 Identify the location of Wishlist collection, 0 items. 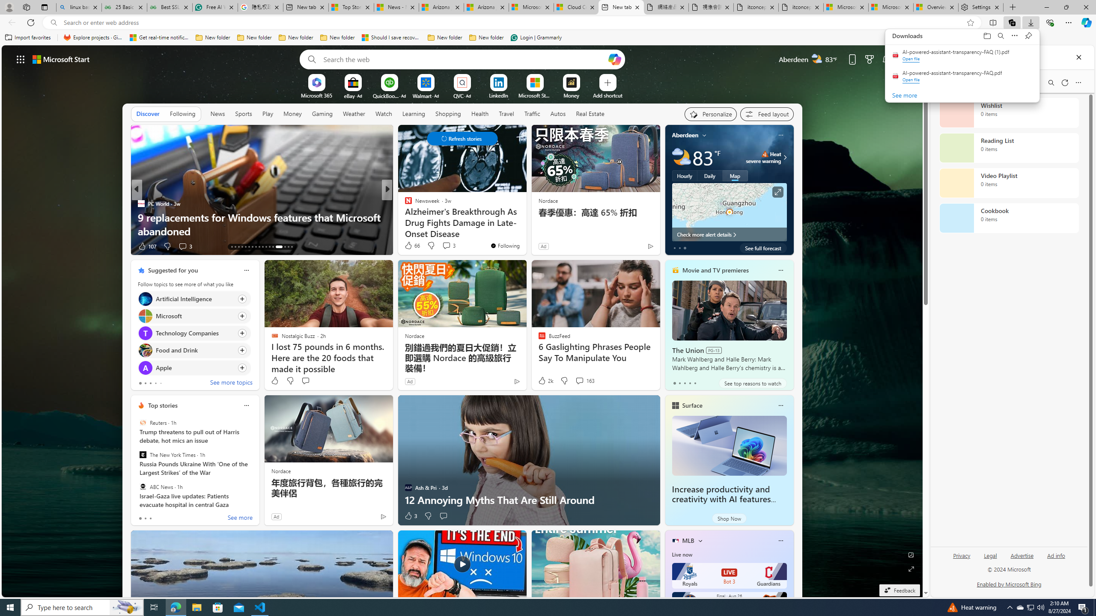
(1009, 113).